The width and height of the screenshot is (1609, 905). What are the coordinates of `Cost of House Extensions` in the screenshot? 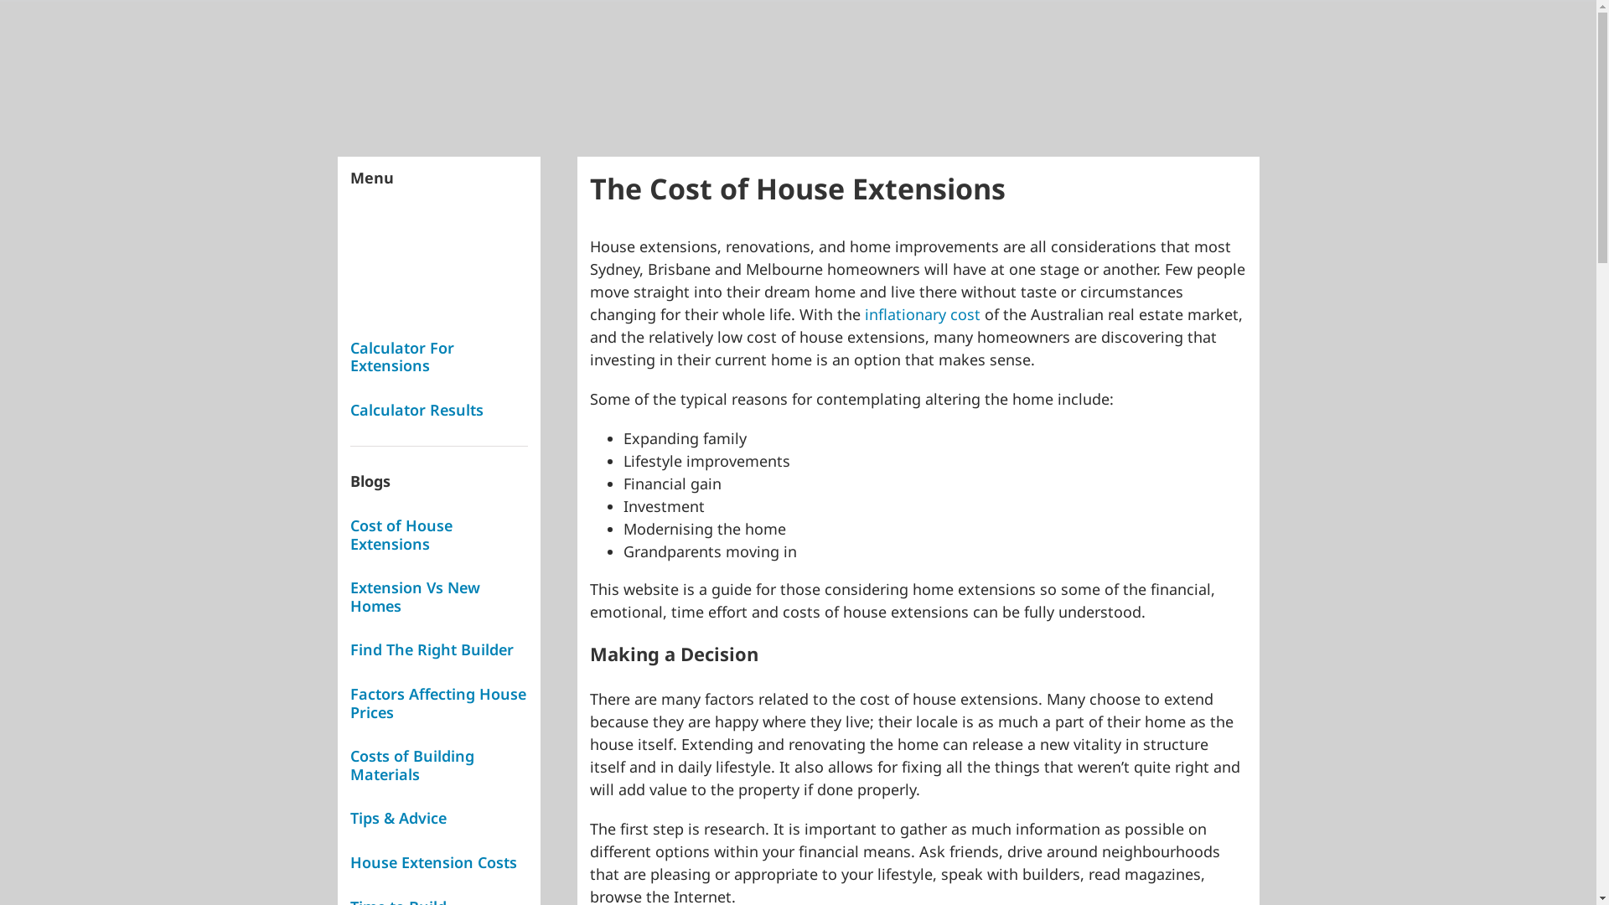 It's located at (401, 535).